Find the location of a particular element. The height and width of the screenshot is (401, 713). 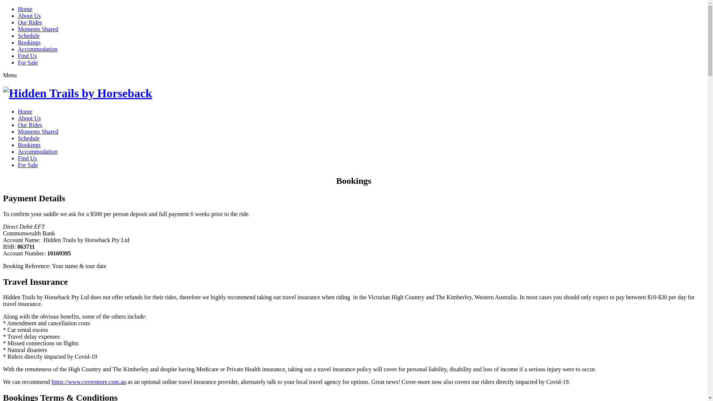

Find Us is located at coordinates (27, 158).